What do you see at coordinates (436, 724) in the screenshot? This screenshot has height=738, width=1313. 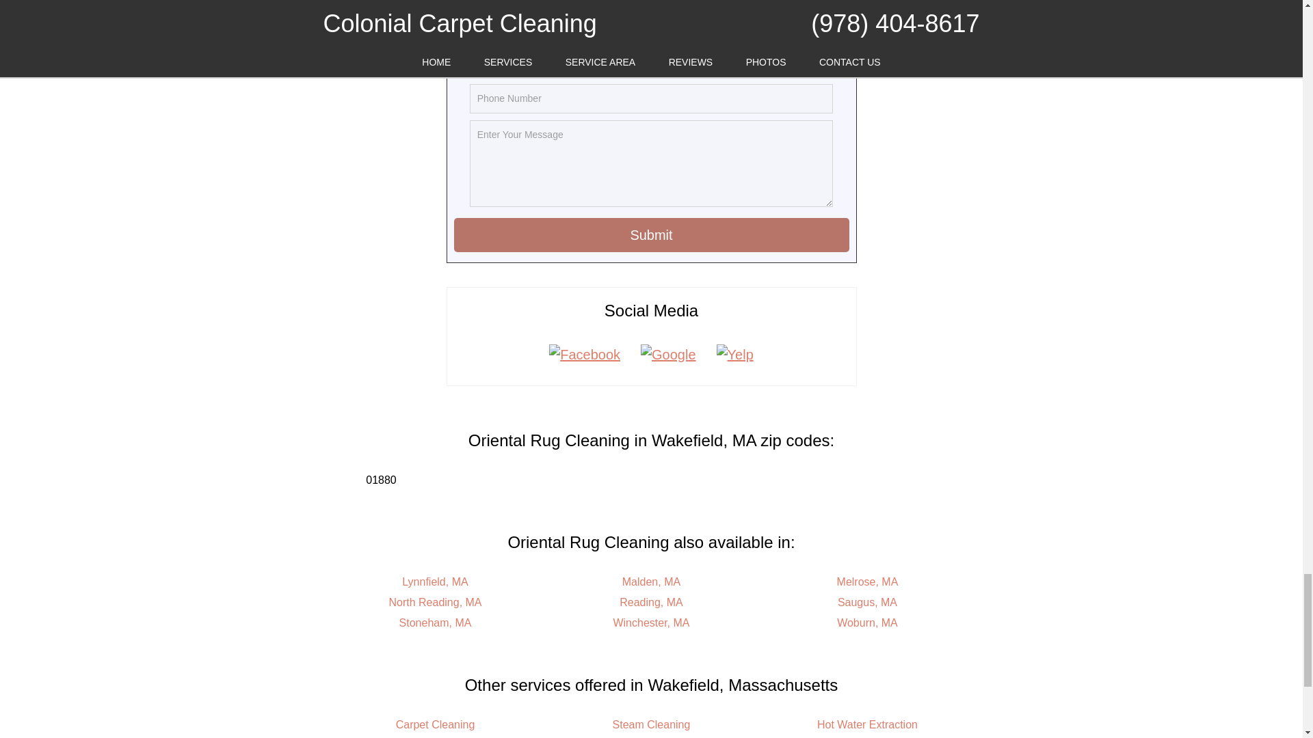 I see `Carpet Cleaning` at bounding box center [436, 724].